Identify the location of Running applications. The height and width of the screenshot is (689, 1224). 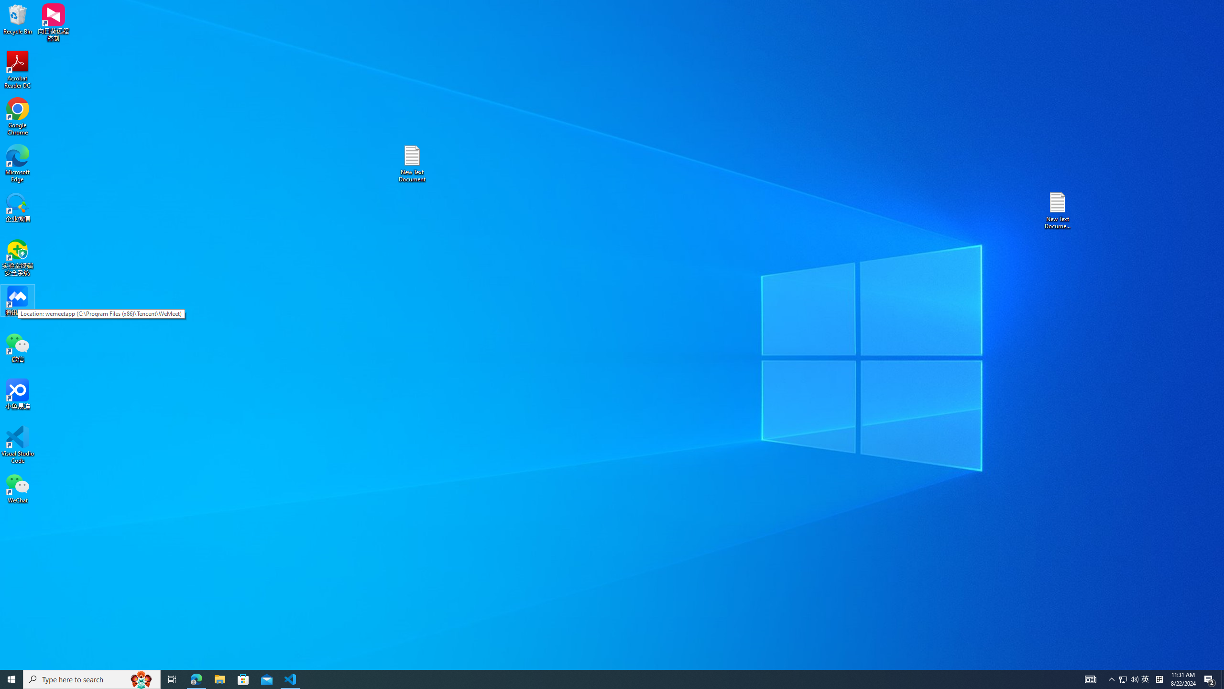
(595, 679).